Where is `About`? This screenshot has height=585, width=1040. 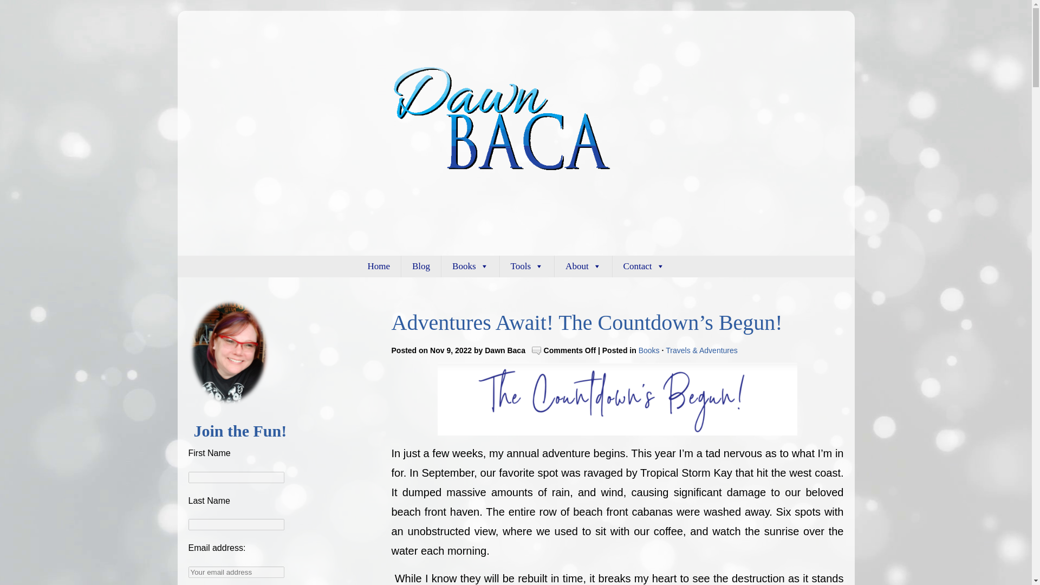
About is located at coordinates (583, 266).